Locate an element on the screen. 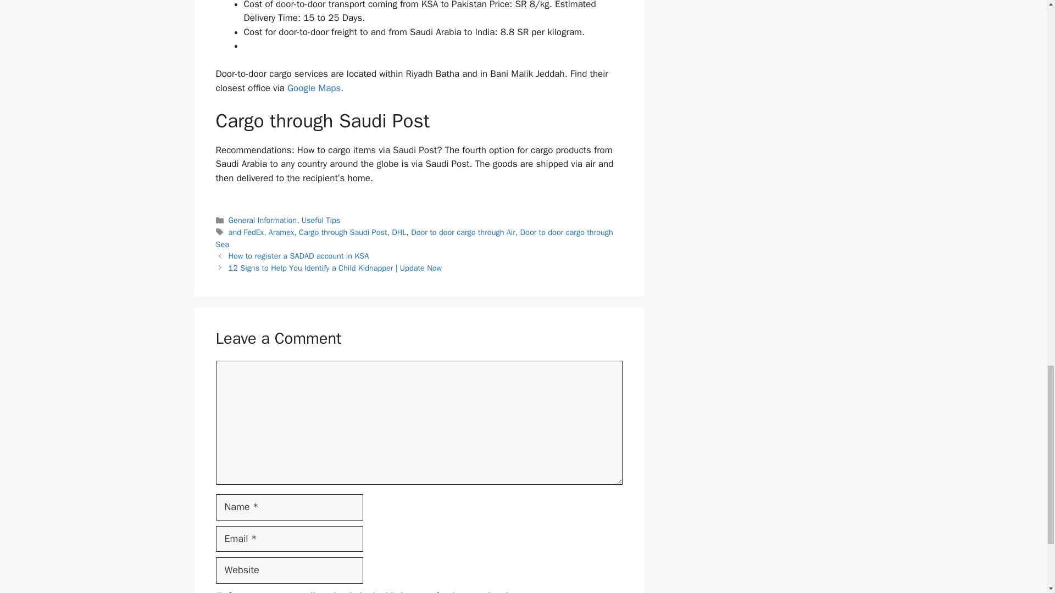 The height and width of the screenshot is (593, 1055). Aramex is located at coordinates (281, 232).